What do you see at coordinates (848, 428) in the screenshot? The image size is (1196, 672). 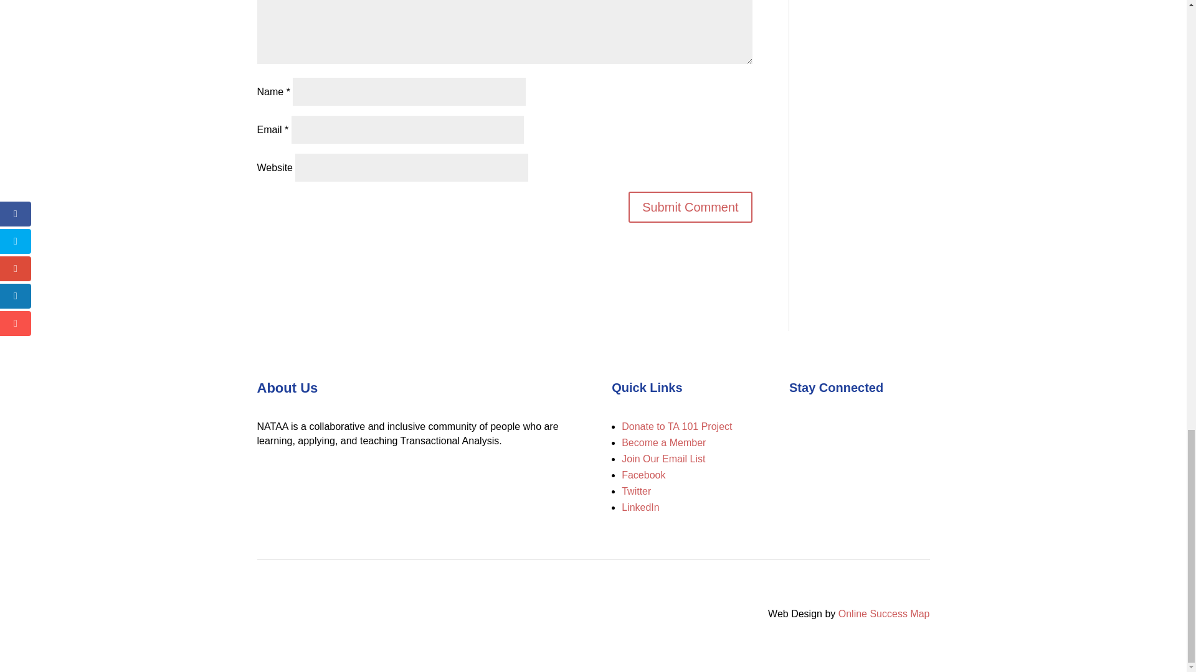 I see `Follow on Youtube` at bounding box center [848, 428].